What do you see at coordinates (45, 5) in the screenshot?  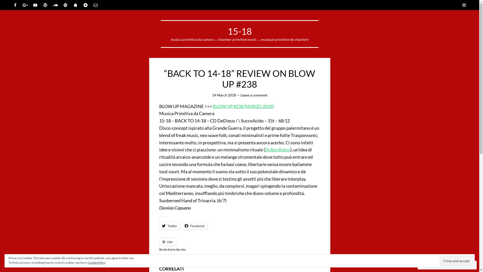 I see `WordPress` at bounding box center [45, 5].